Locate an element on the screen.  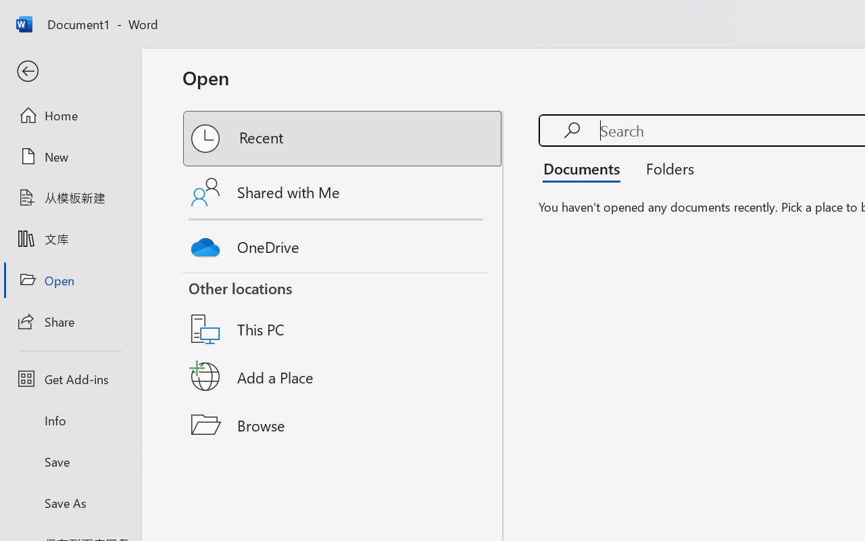
OneDrive is located at coordinates (343, 243).